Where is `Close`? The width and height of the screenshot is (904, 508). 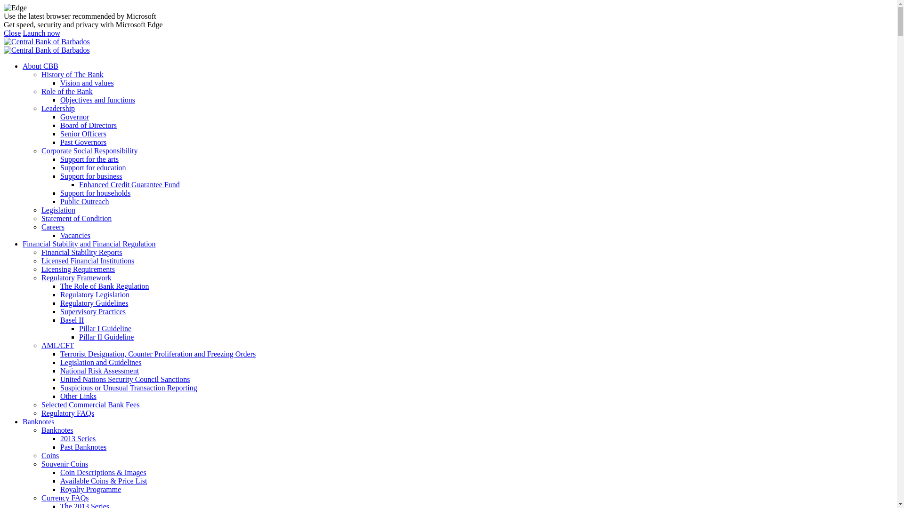
Close is located at coordinates (12, 33).